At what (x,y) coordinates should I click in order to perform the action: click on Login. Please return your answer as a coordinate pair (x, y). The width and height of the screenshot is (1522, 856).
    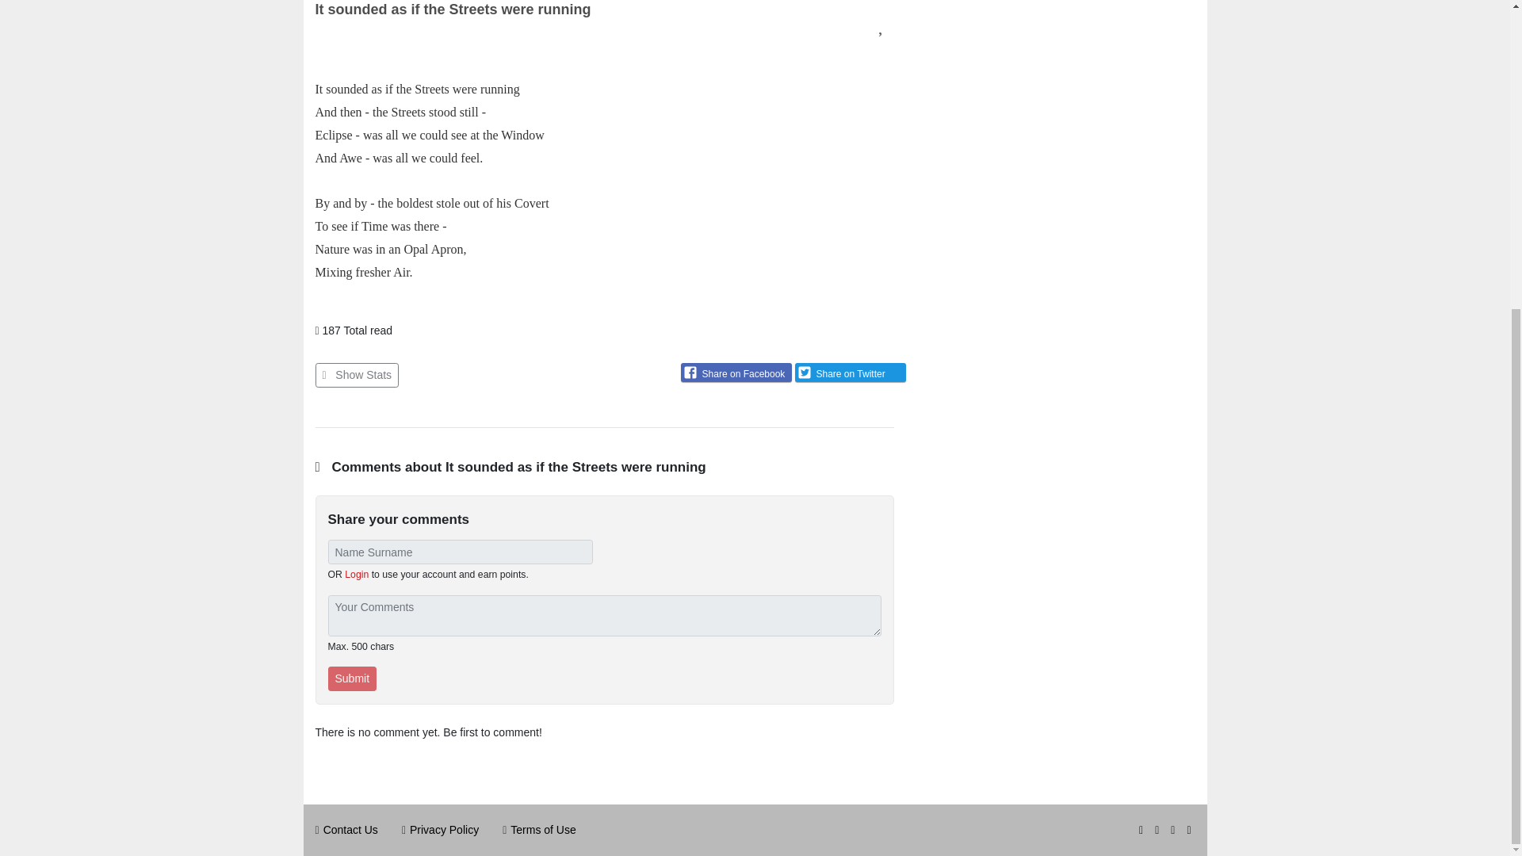
    Looking at the image, I should click on (357, 575).